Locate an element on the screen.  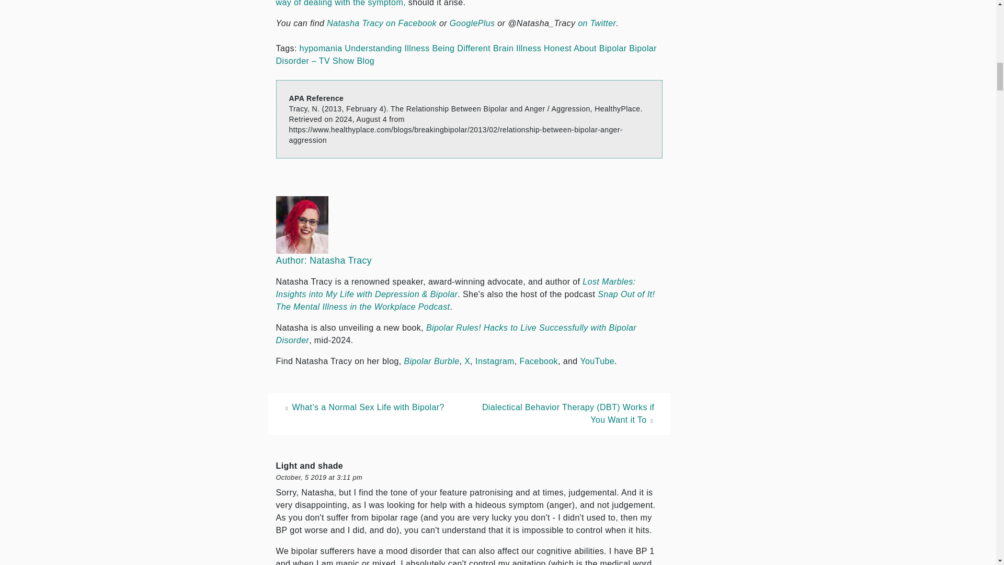
Twitter for Natasha Tracy is located at coordinates (597, 23).